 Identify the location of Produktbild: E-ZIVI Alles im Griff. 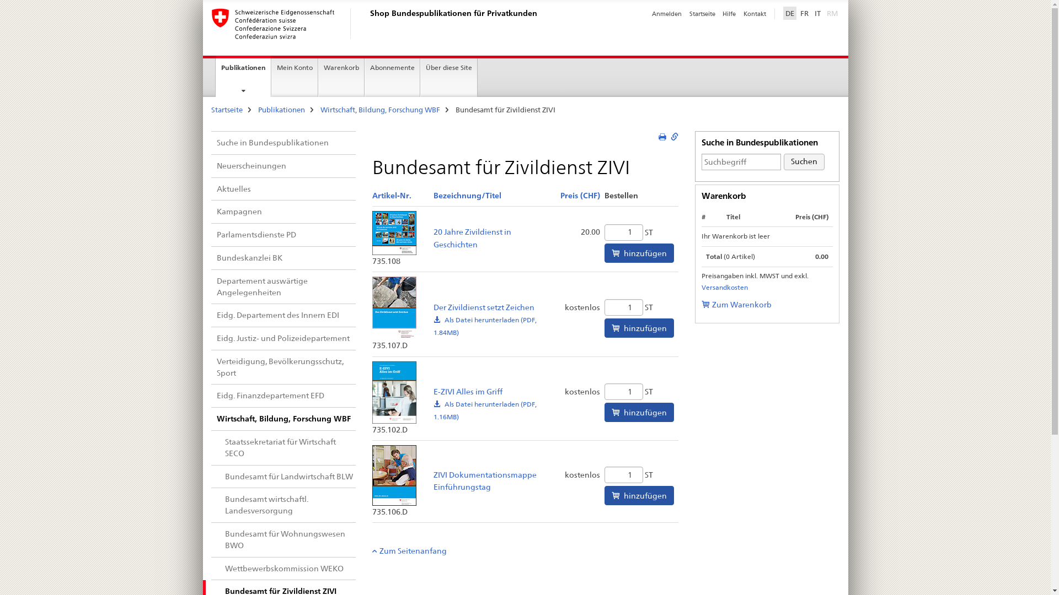
(394, 392).